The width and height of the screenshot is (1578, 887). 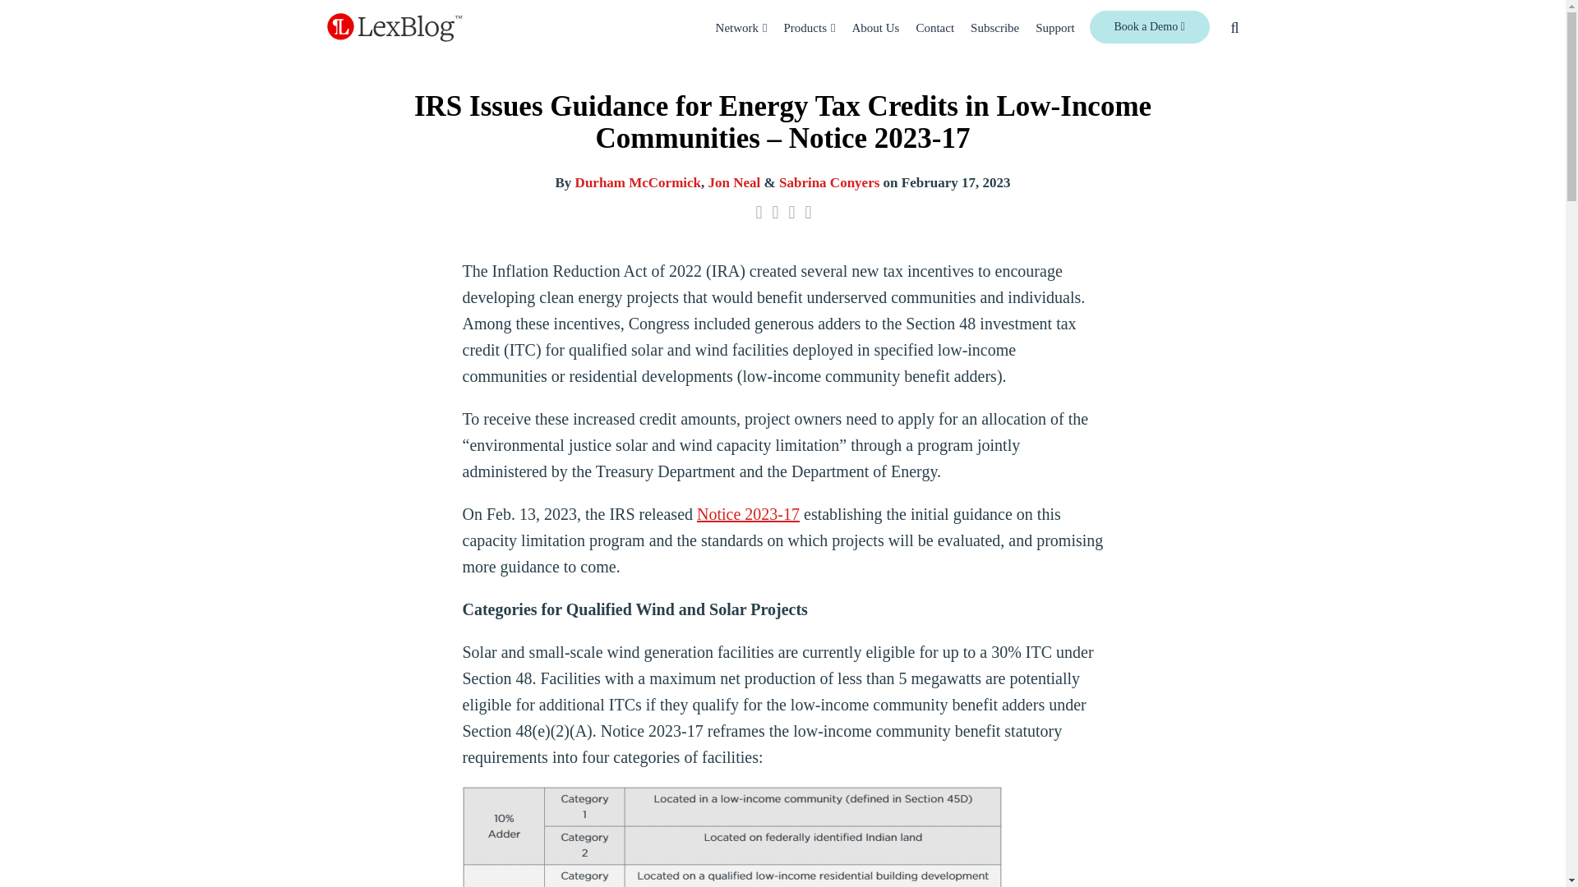 I want to click on Jon Neal, so click(x=735, y=182).